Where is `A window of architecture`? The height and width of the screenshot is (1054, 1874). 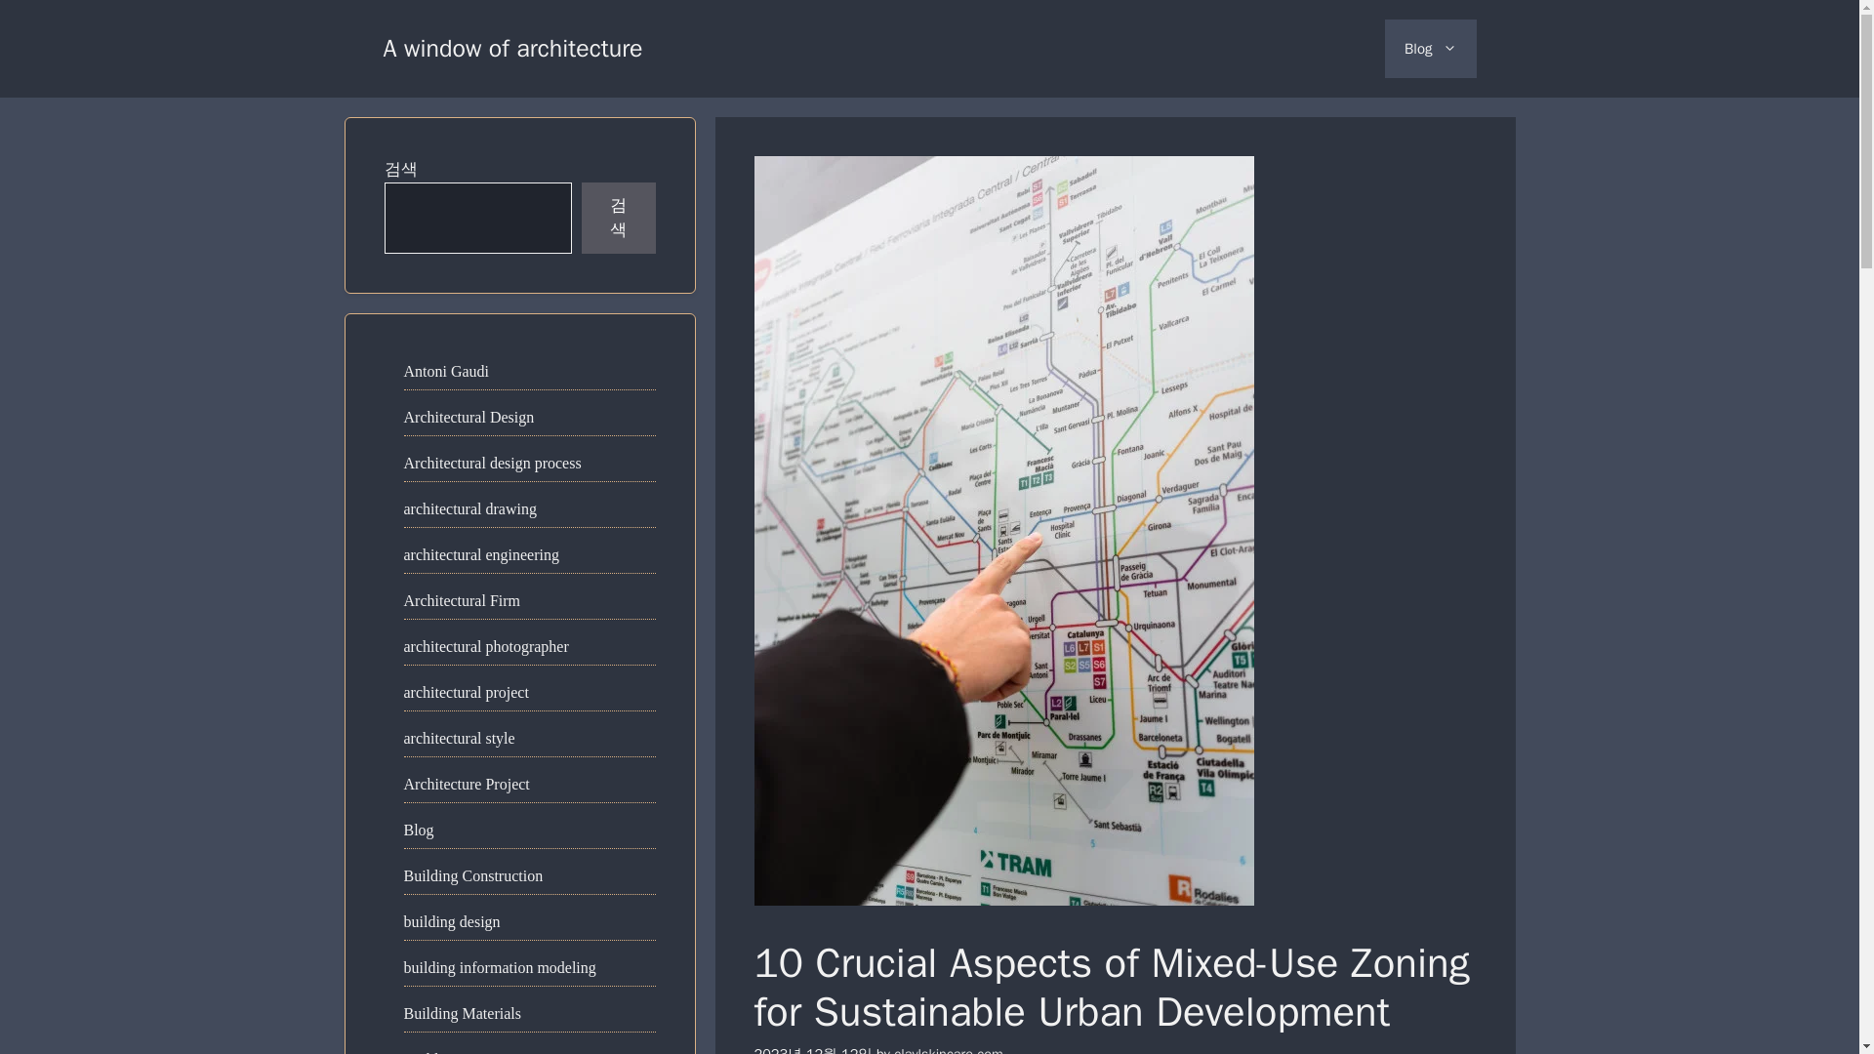
A window of architecture is located at coordinates (511, 47).